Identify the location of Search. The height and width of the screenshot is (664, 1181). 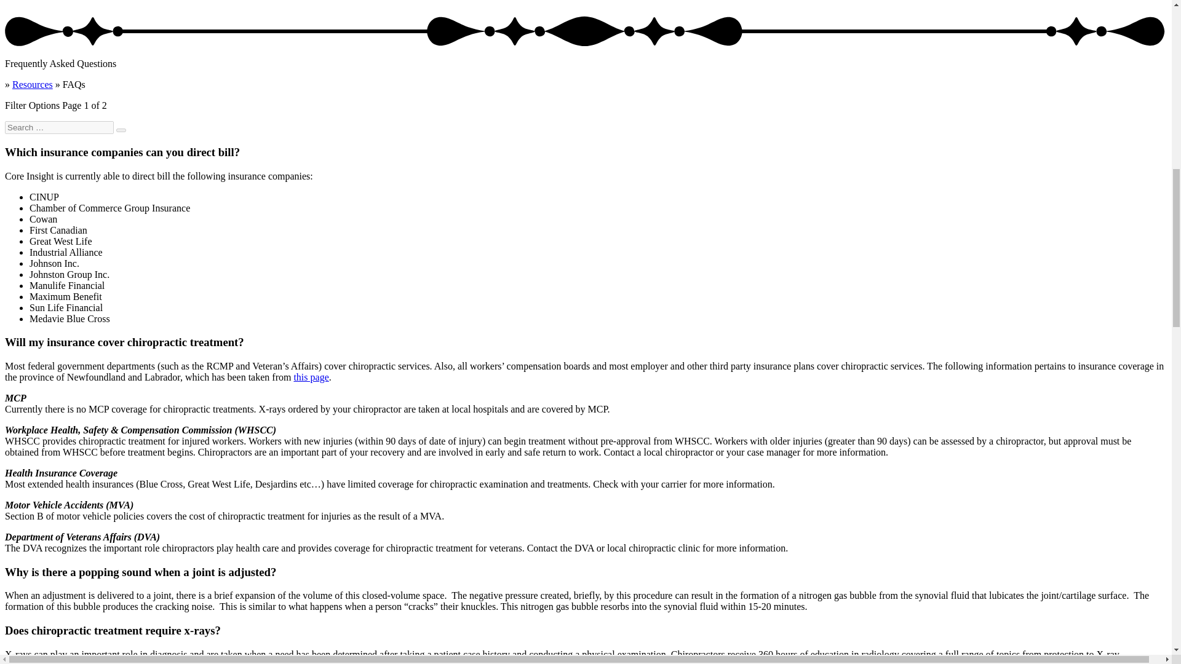
(121, 130).